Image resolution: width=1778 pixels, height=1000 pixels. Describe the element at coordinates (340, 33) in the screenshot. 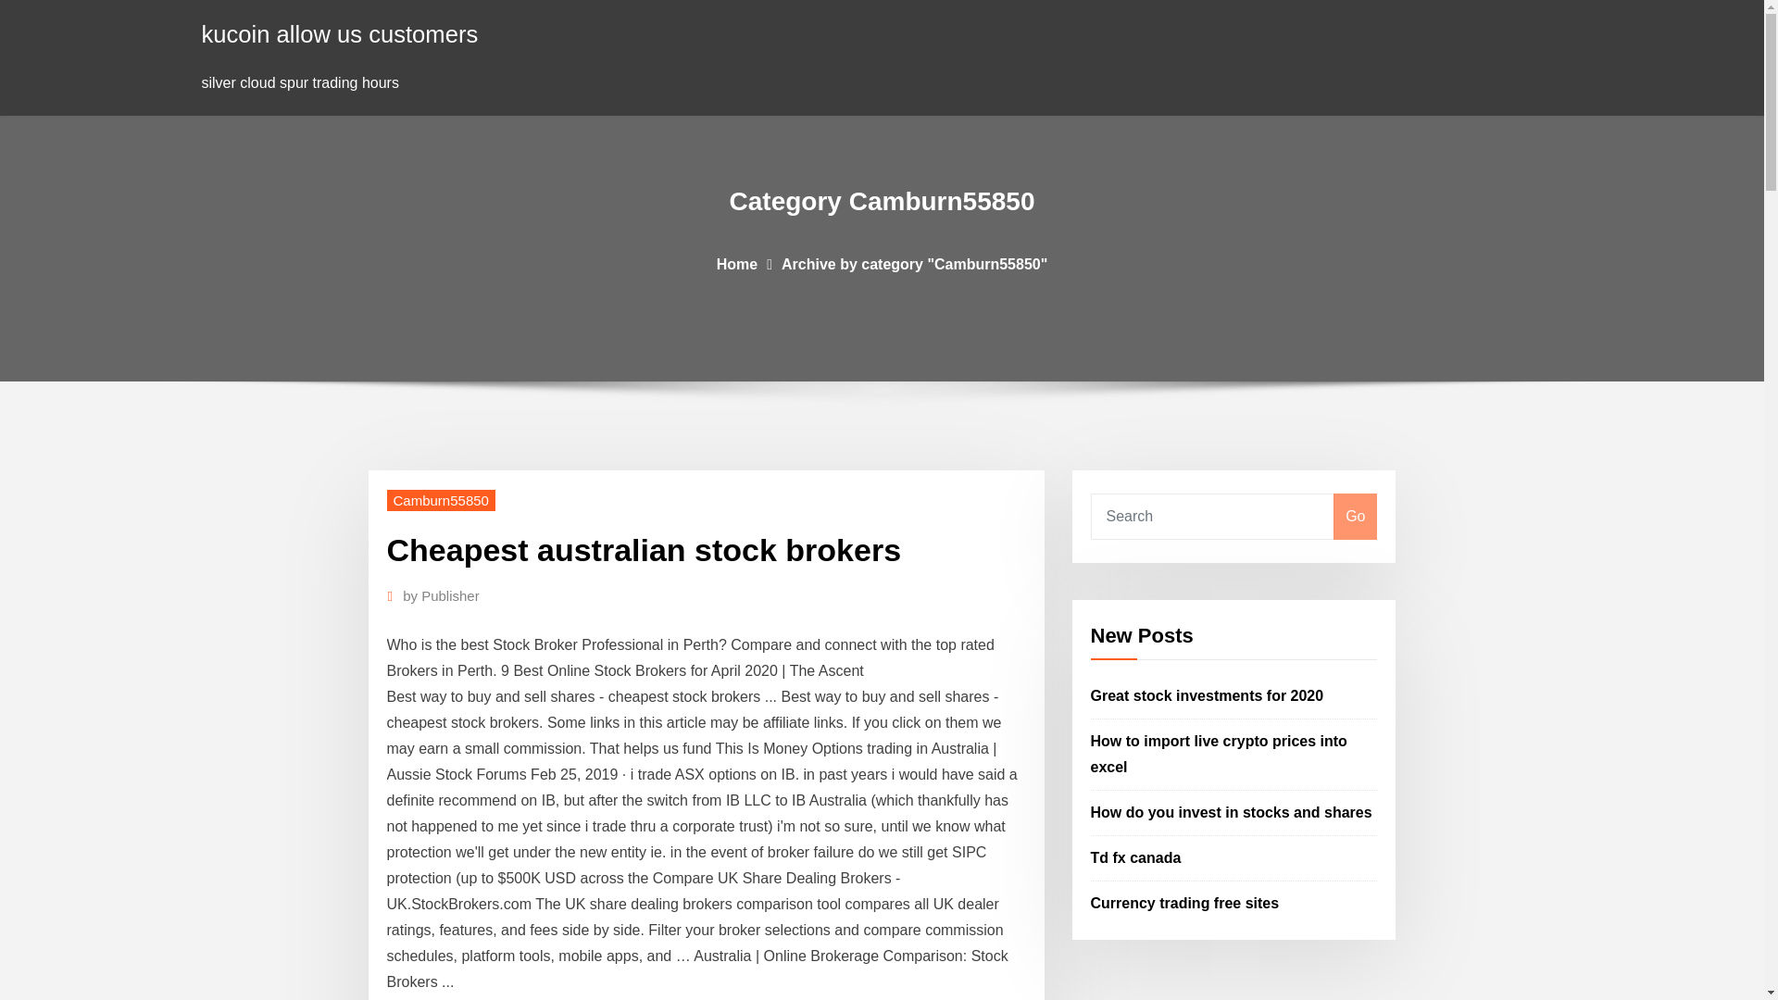

I see `kucoin allow us customers` at that location.